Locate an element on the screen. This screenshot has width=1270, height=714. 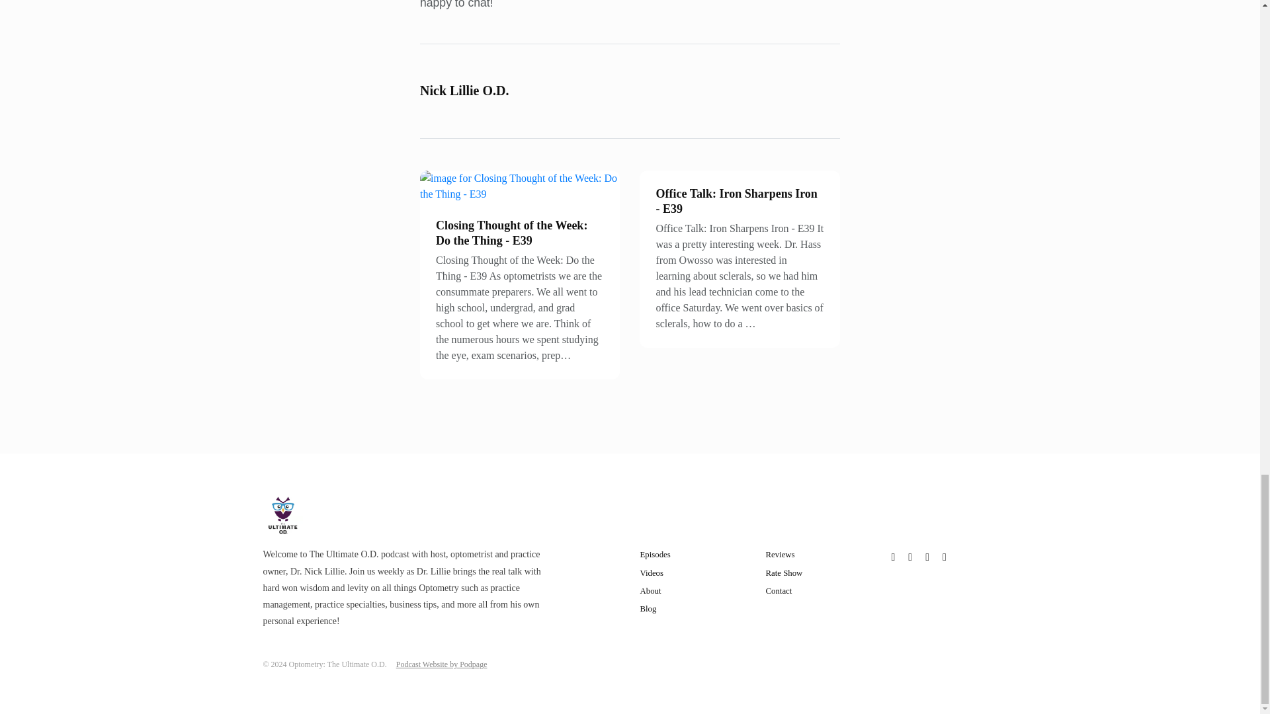
Closing Thought of the Week: Do the Thing - E39 is located at coordinates (511, 233).